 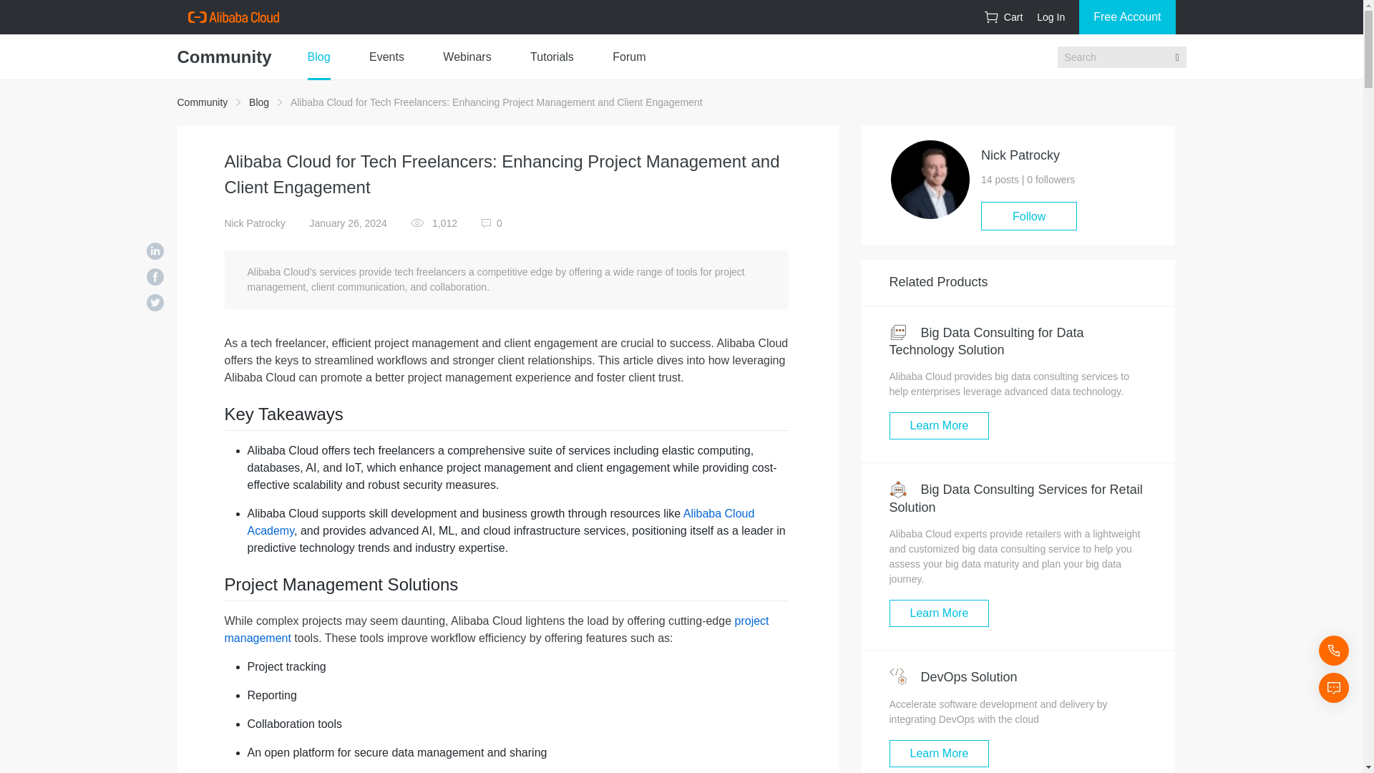 What do you see at coordinates (1126, 17) in the screenshot?
I see `Free Account` at bounding box center [1126, 17].